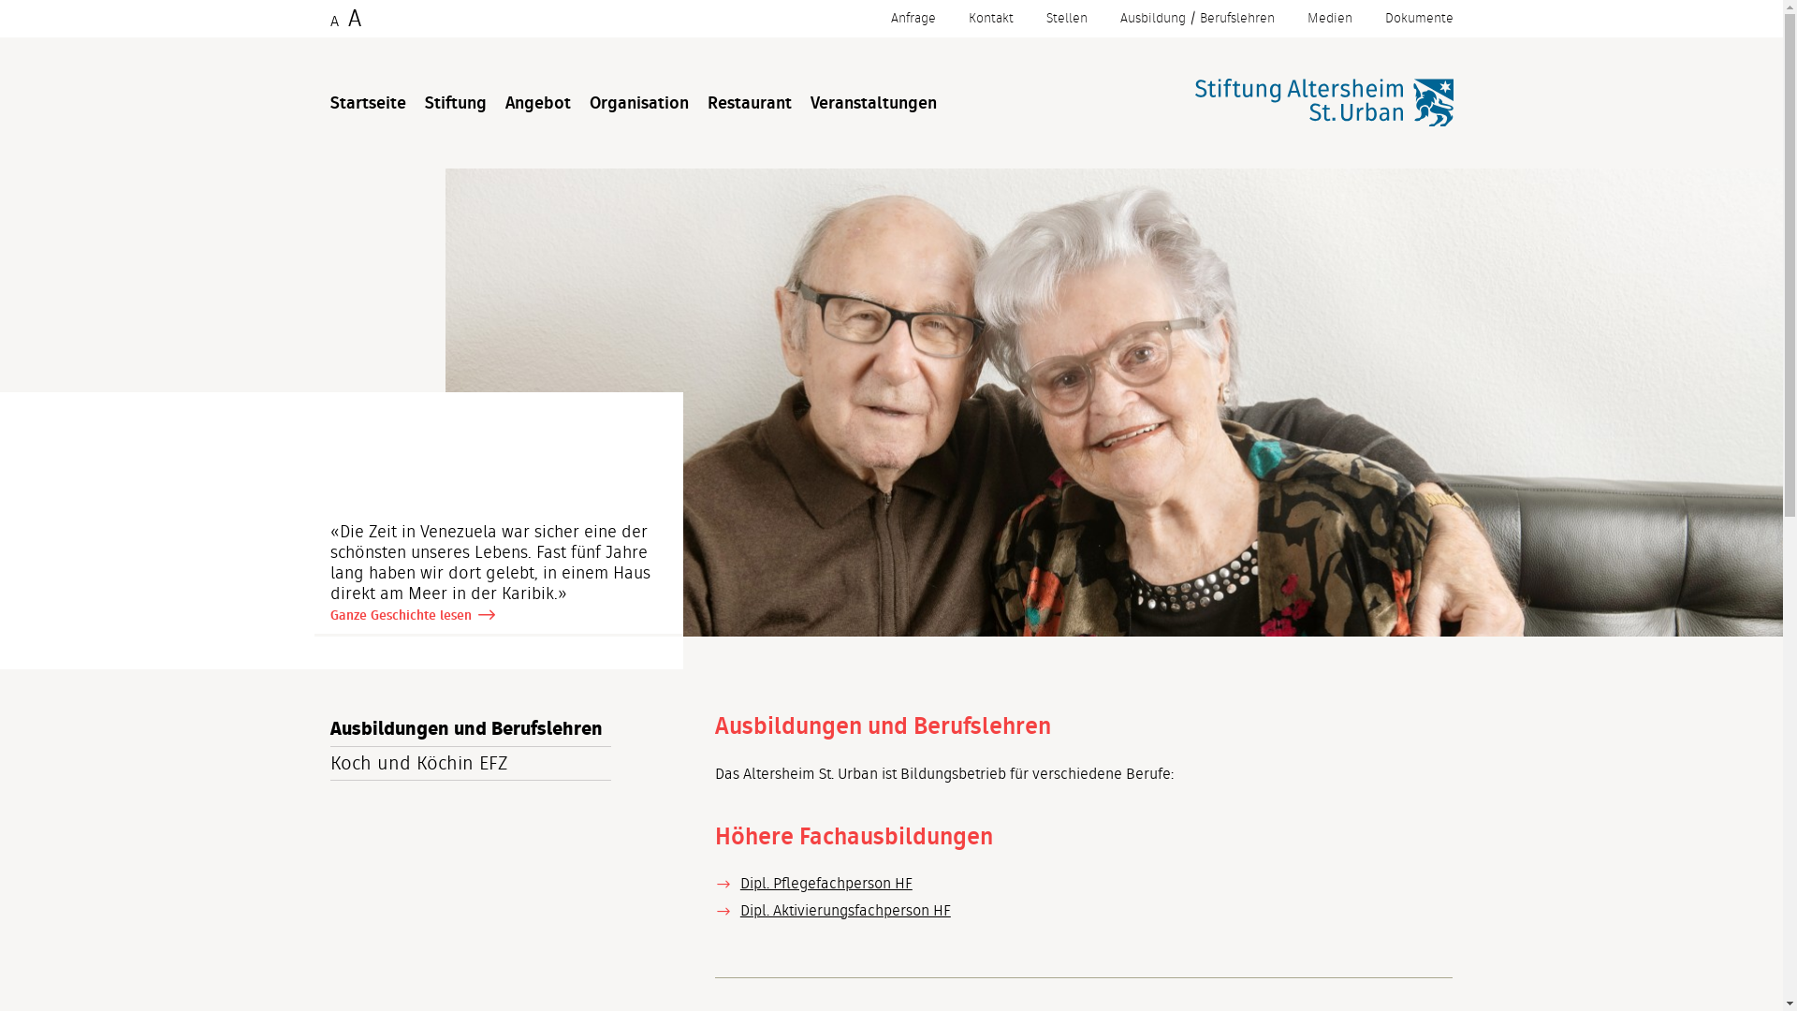 The image size is (1797, 1011). Describe the element at coordinates (1419, 19) in the screenshot. I see `Dokumente` at that location.